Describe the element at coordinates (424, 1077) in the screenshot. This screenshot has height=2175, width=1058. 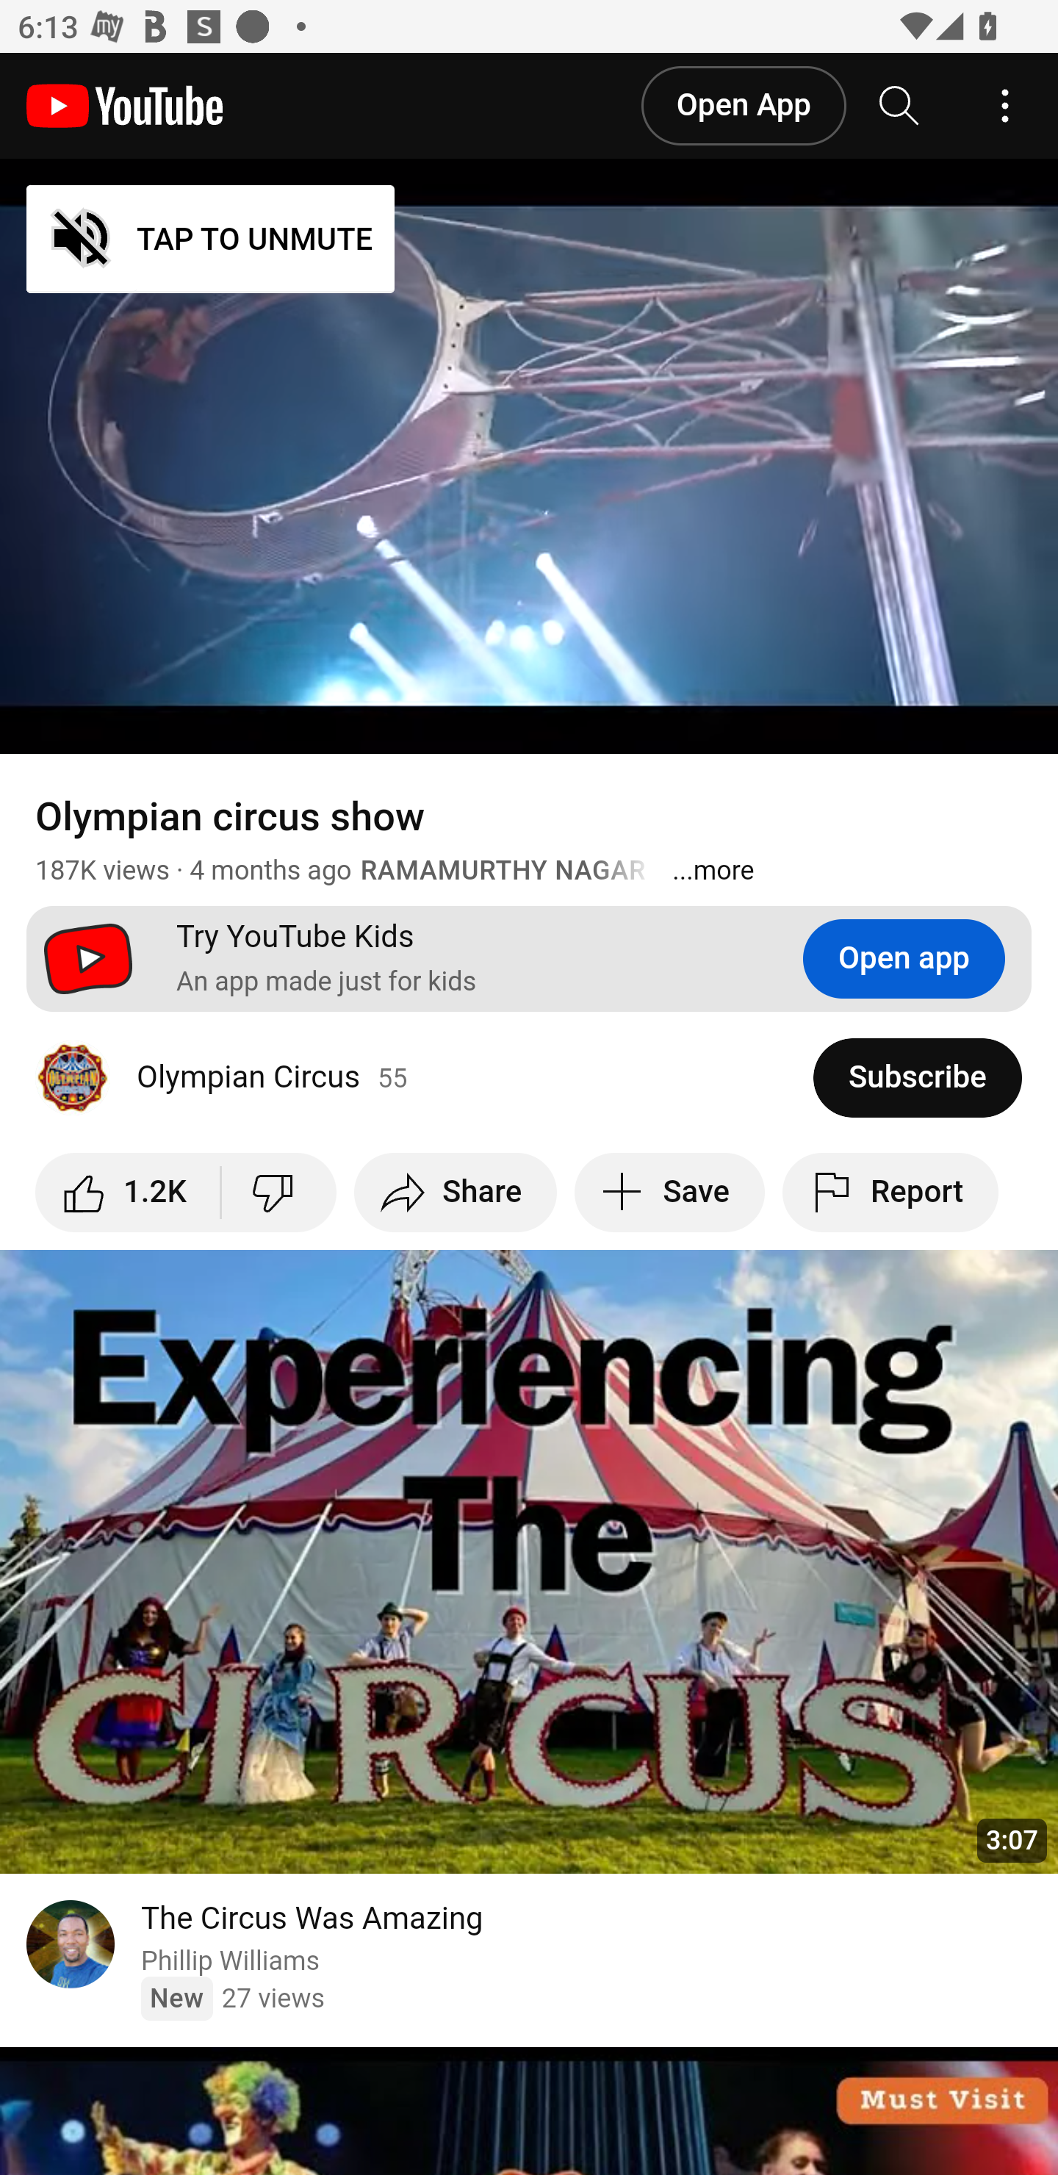
I see `Olympian Circus` at that location.